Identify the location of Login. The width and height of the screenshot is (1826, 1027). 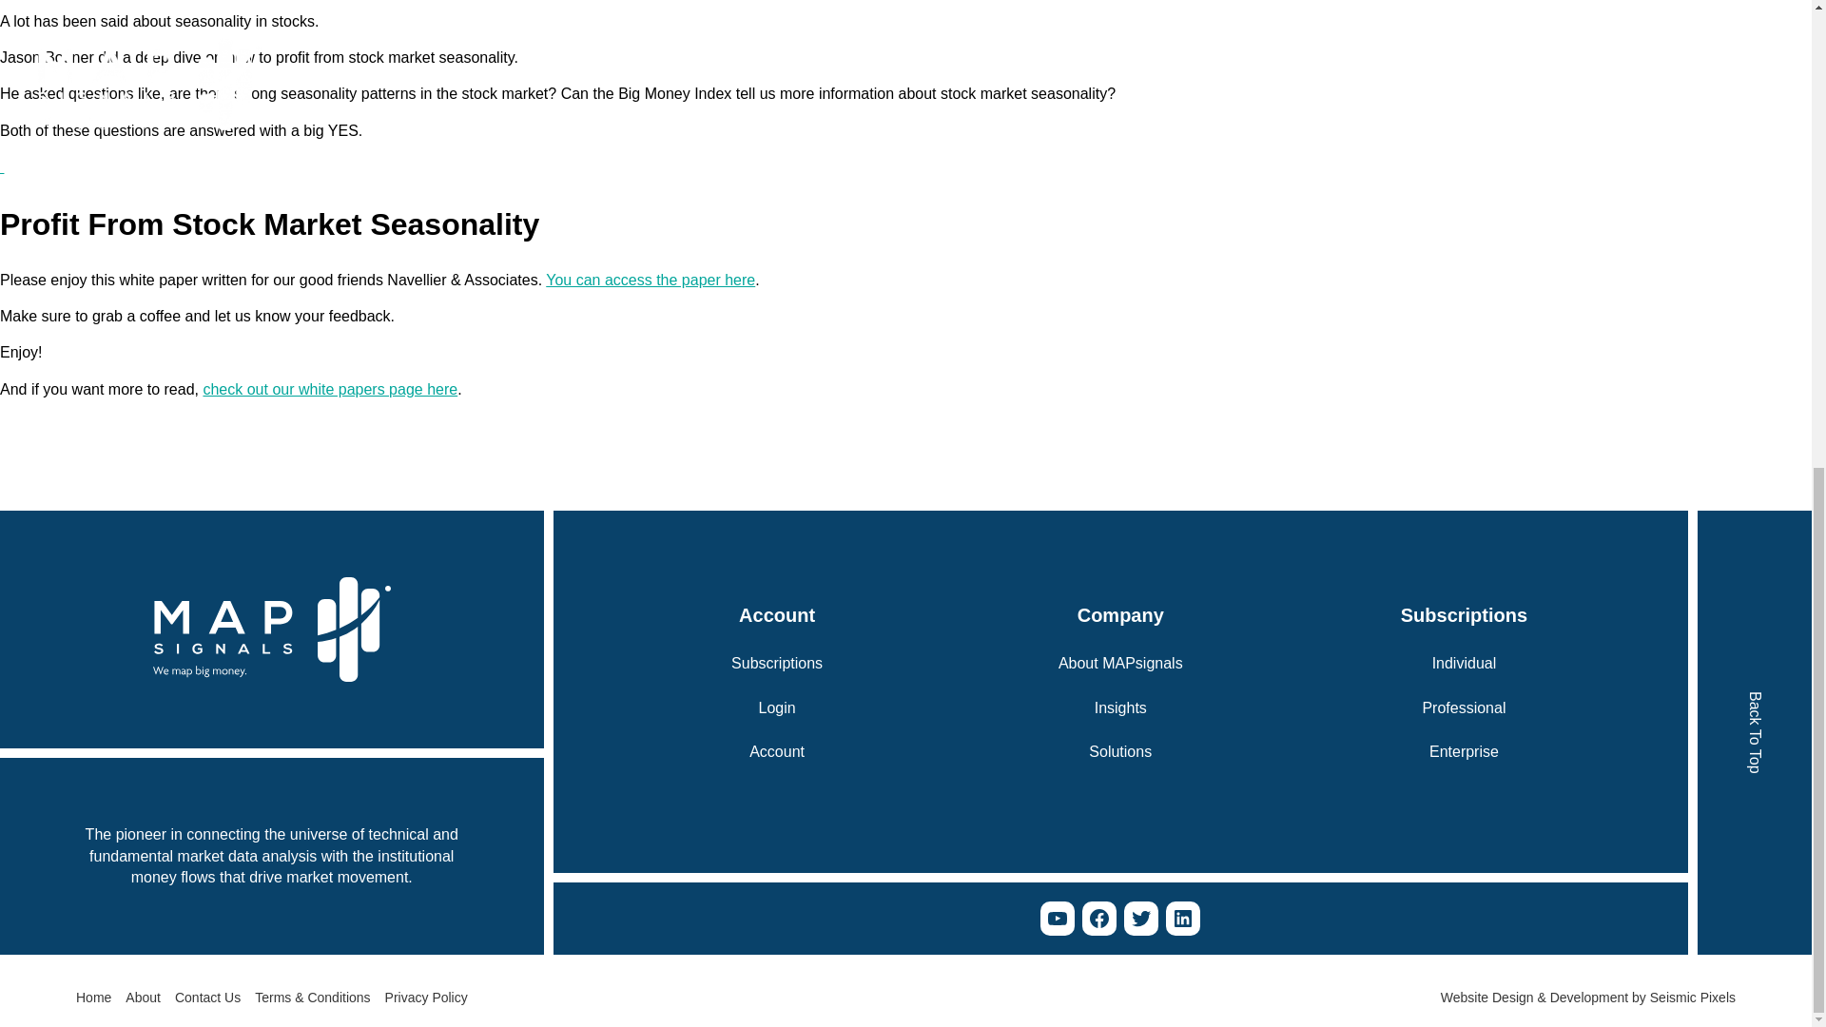
(778, 708).